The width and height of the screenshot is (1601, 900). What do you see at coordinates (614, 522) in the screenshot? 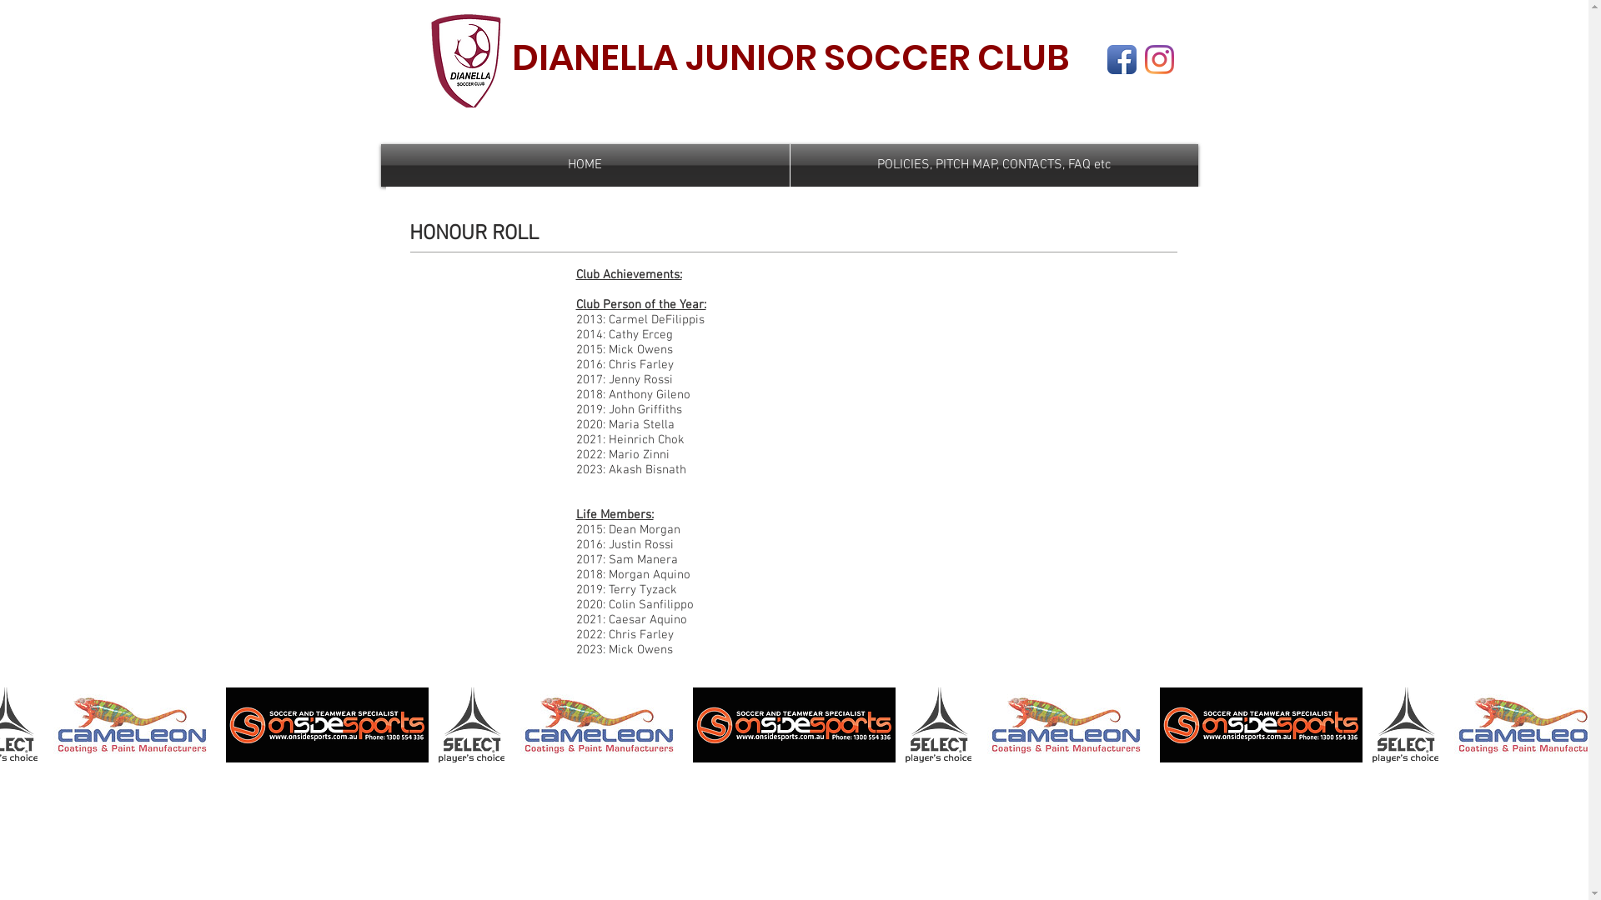
I see `Life Members:` at bounding box center [614, 522].